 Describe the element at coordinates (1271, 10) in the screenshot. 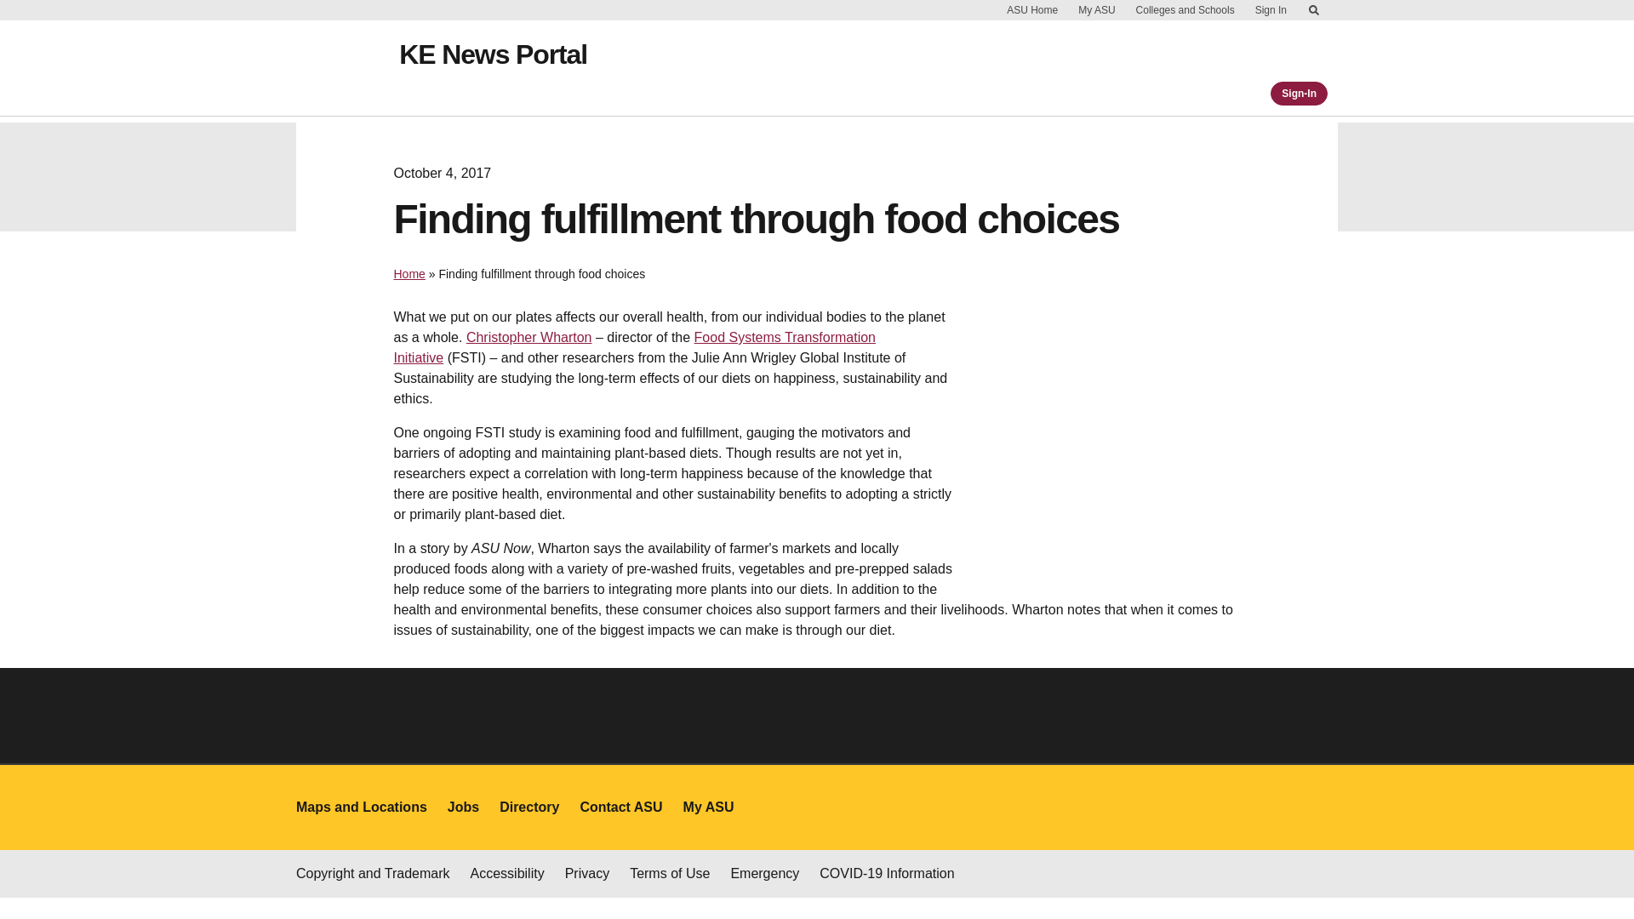

I see `Sign In` at that location.